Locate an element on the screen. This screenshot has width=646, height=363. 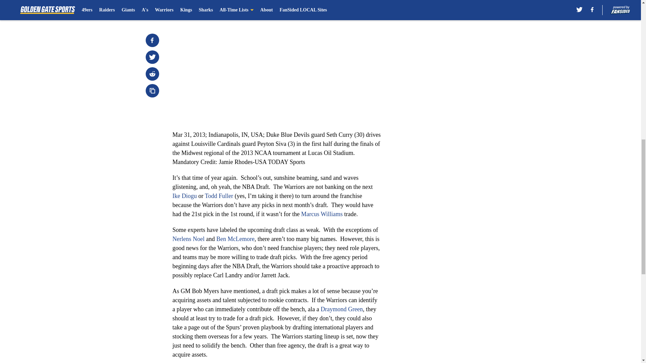
Ike Diogu is located at coordinates (184, 196).